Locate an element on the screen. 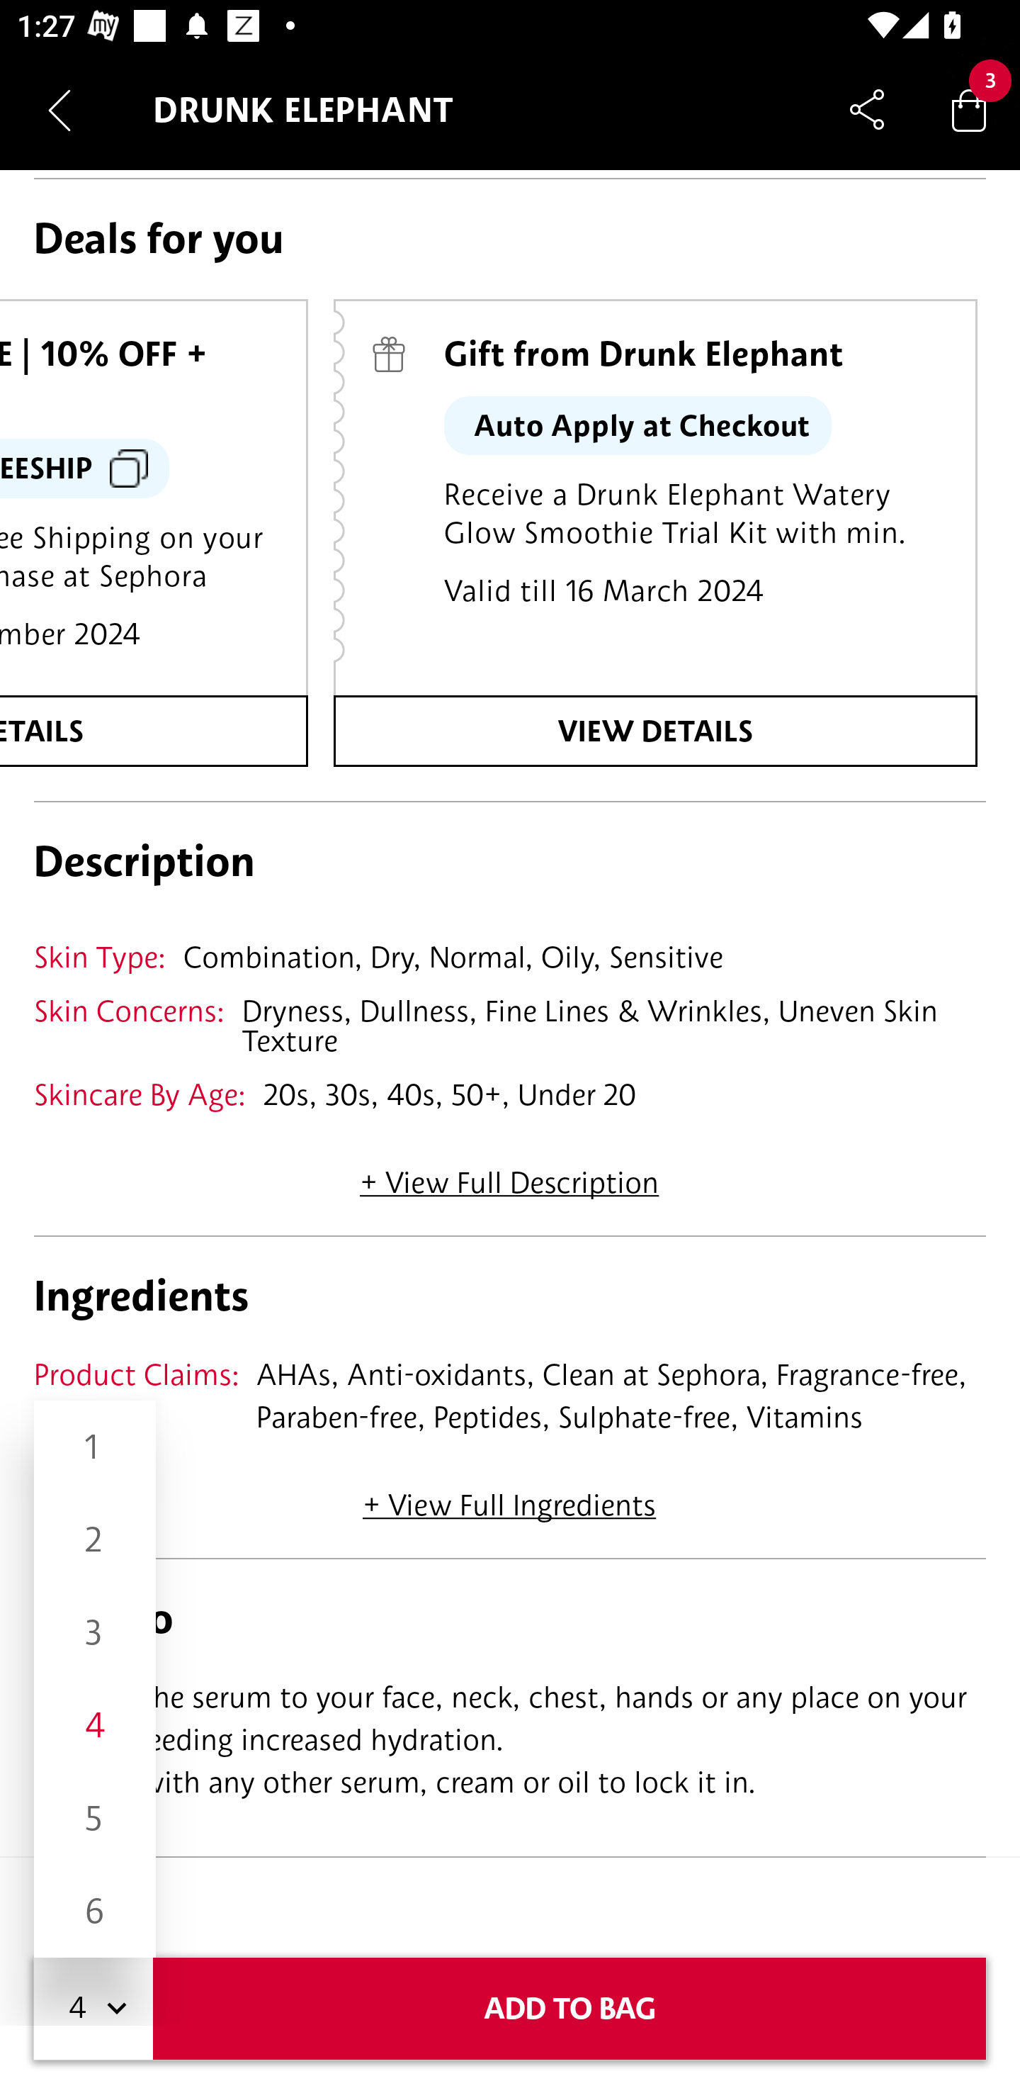  6 is located at coordinates (95, 1911).